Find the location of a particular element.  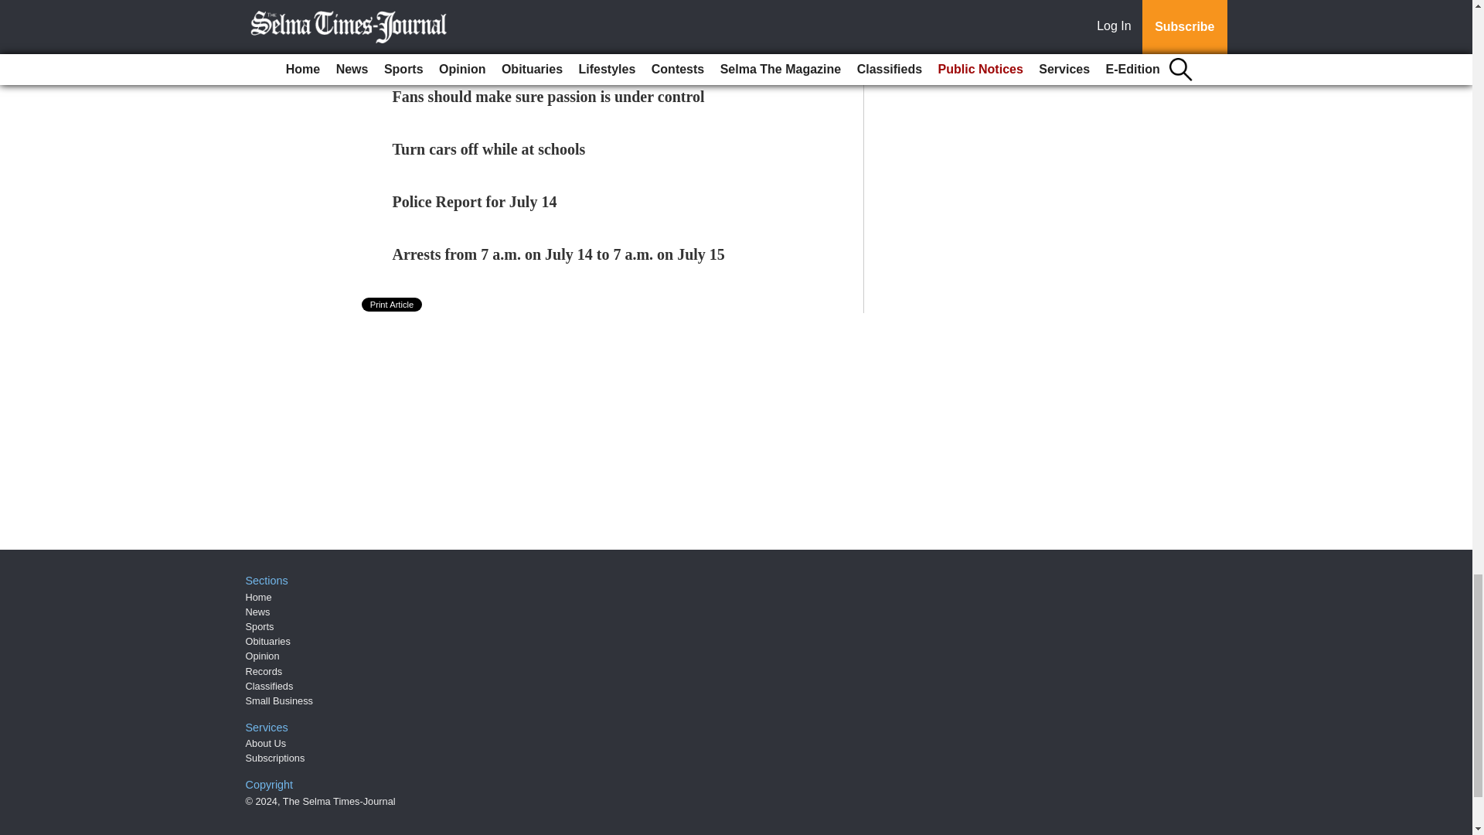

Police Report for July 14 is located at coordinates (475, 201).